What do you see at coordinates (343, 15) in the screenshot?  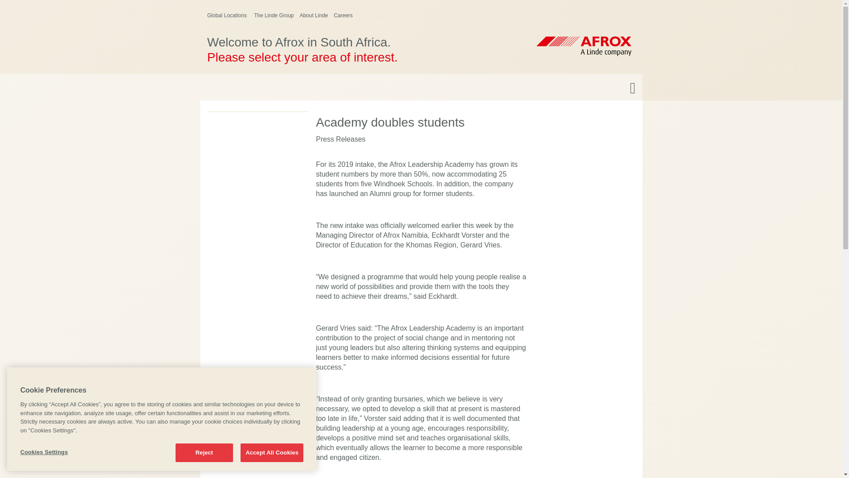 I see `Careers` at bounding box center [343, 15].